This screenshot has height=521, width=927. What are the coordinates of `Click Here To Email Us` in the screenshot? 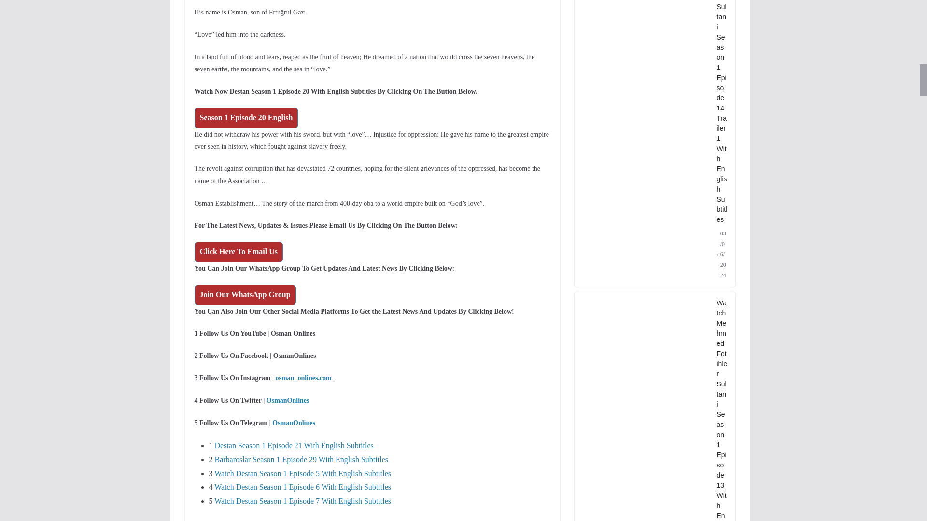 It's located at (238, 252).